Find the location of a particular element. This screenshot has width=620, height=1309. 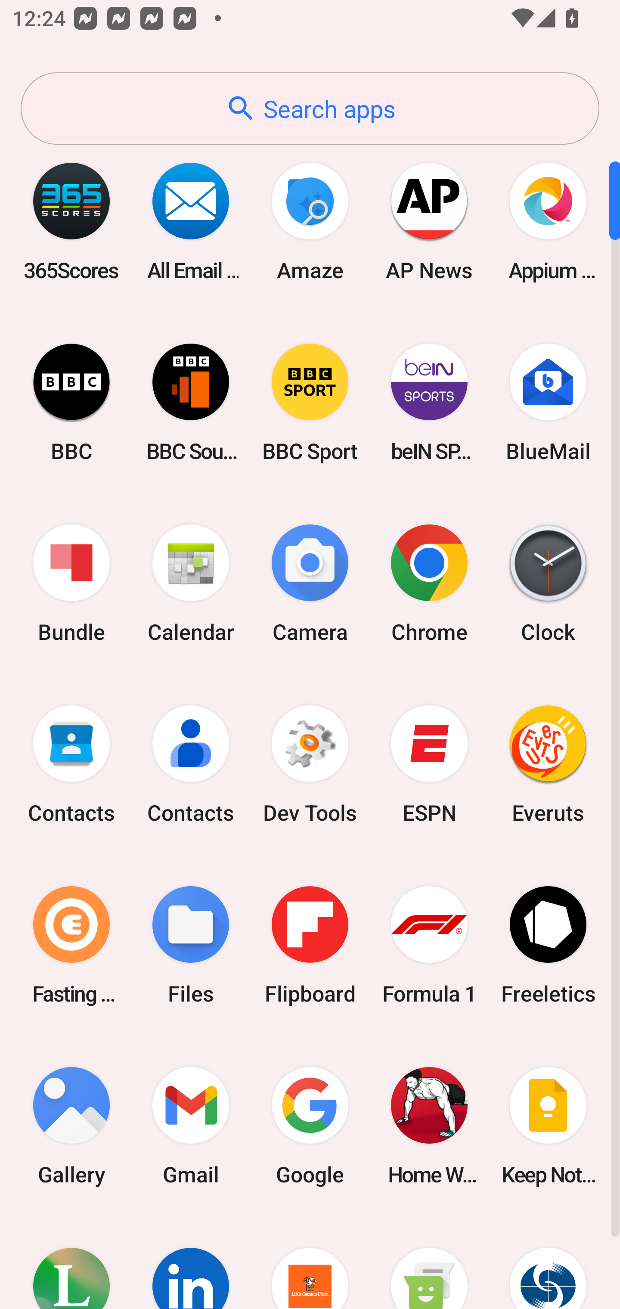

Everuts is located at coordinates (548, 764).